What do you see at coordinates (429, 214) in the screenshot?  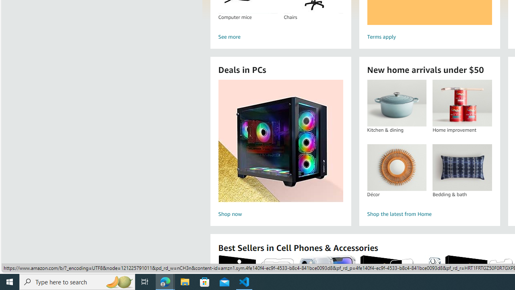 I see `Shop the latest from Home` at bounding box center [429, 214].